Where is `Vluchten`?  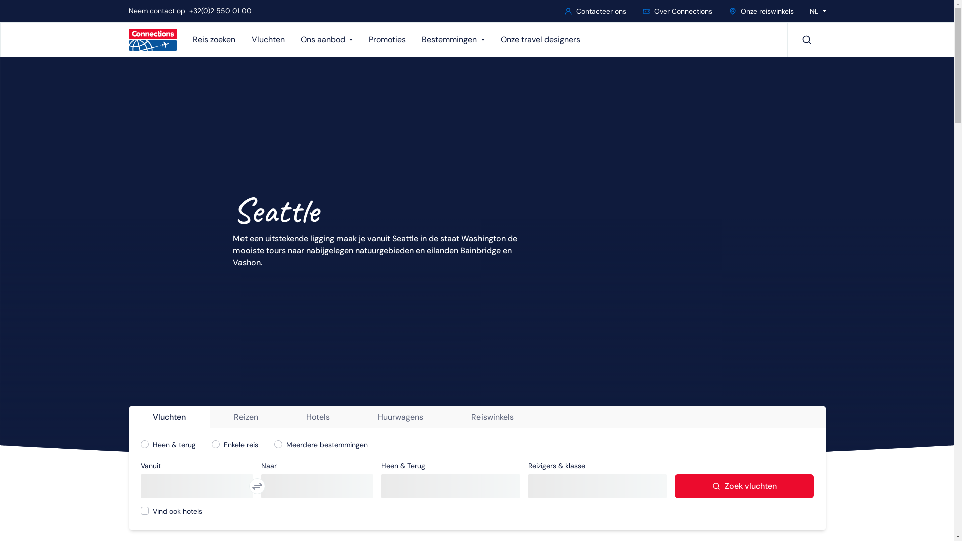 Vluchten is located at coordinates (272, 40).